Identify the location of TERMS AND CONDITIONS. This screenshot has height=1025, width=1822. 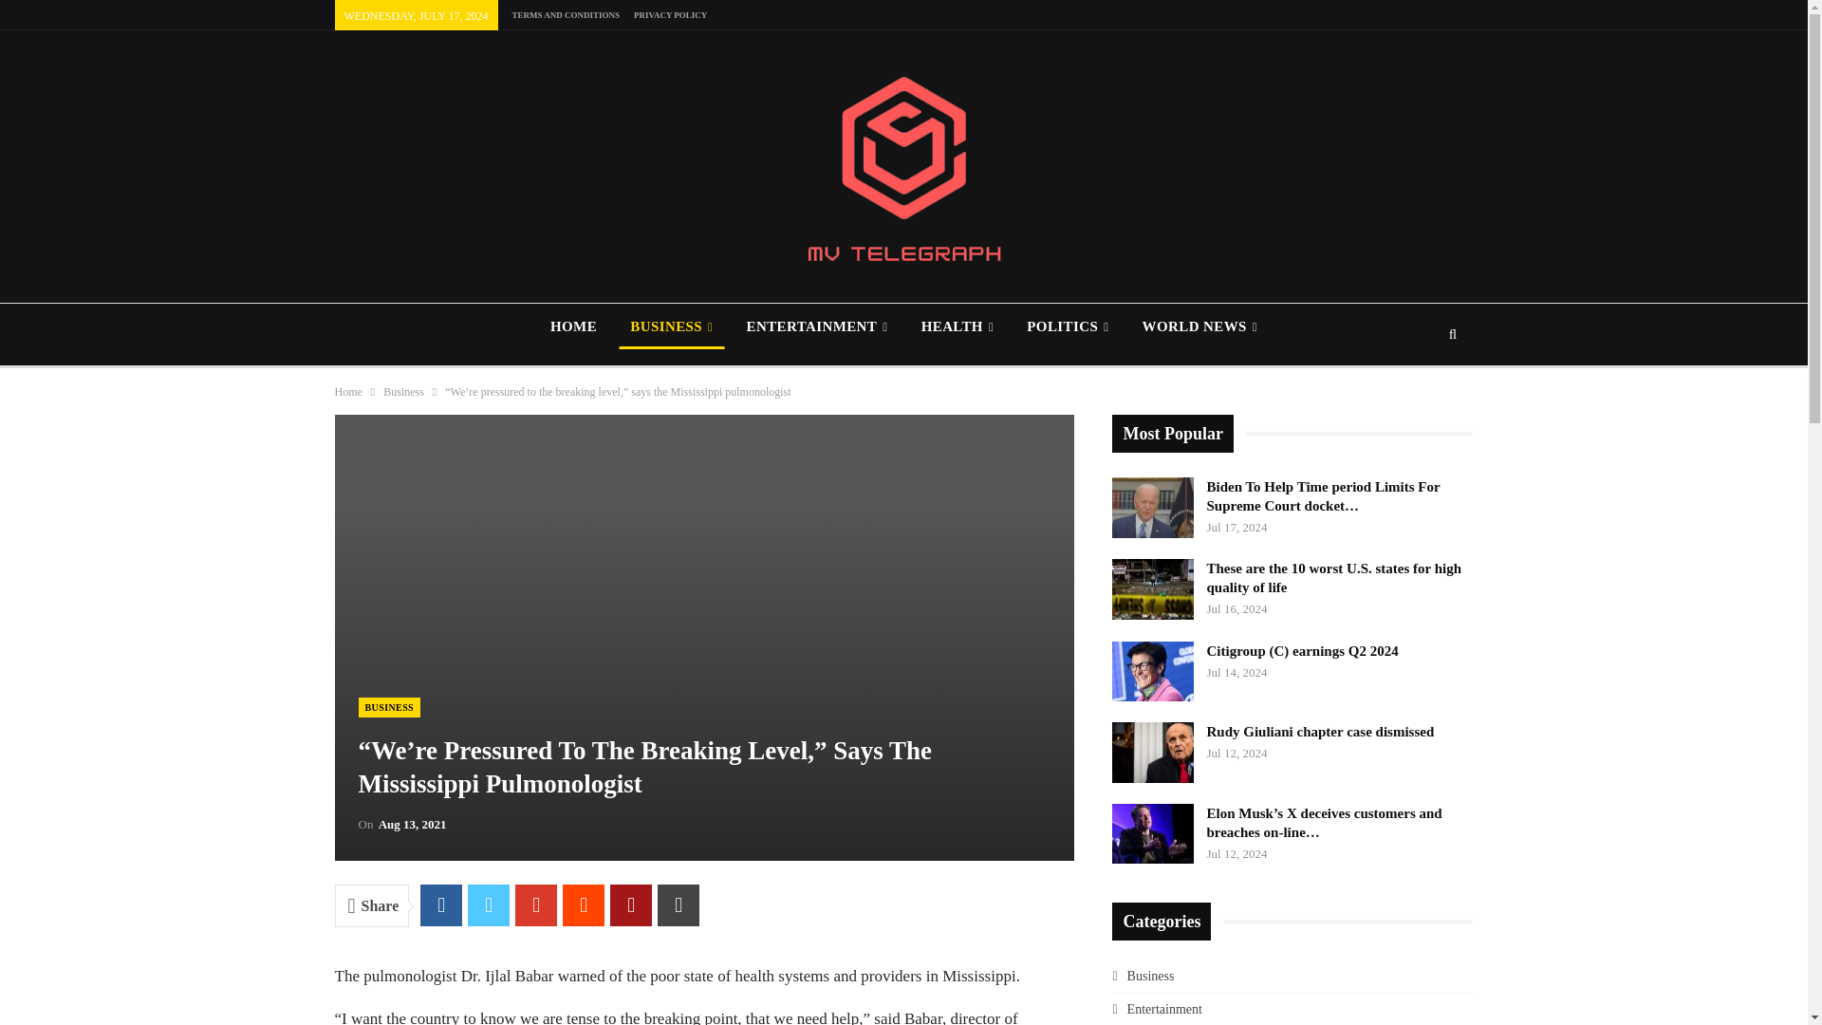
(566, 14).